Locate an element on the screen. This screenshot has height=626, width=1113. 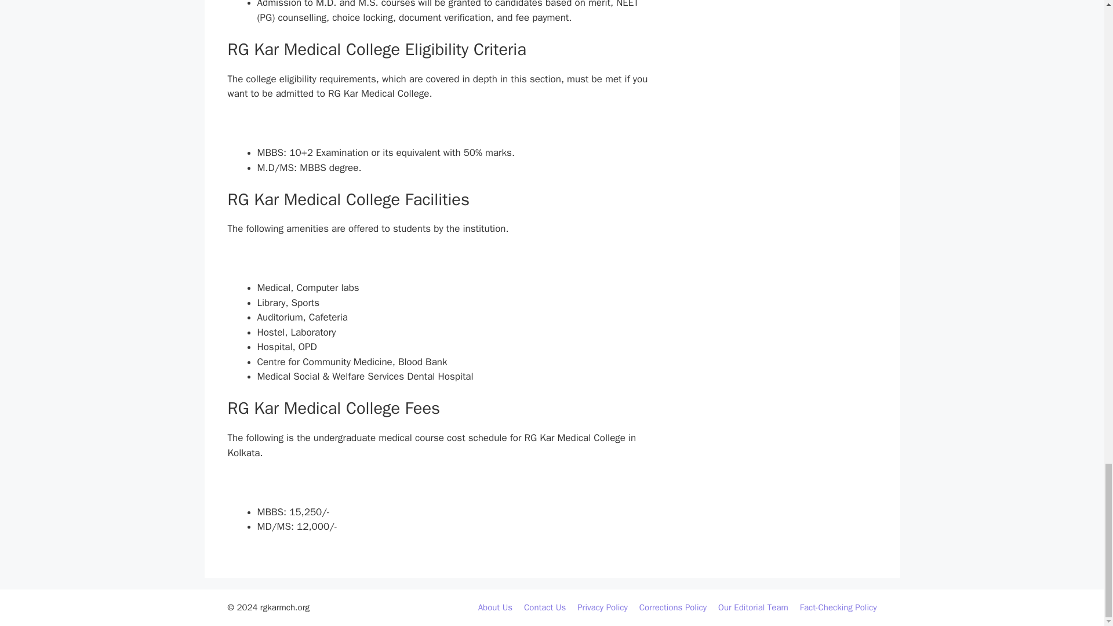
About Us is located at coordinates (495, 607).